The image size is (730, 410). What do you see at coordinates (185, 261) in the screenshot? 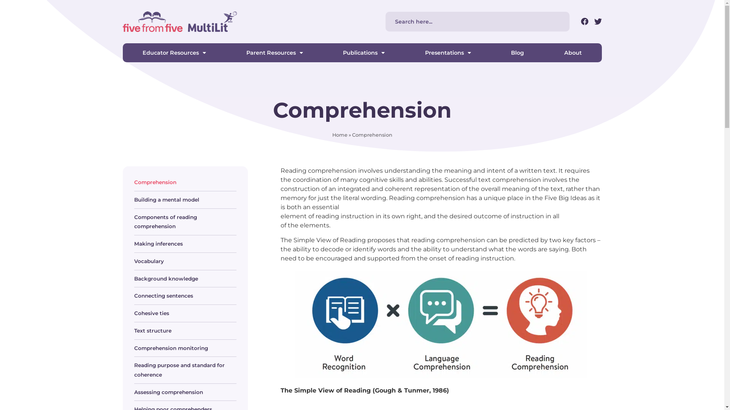
I see `Vocabulary` at bounding box center [185, 261].